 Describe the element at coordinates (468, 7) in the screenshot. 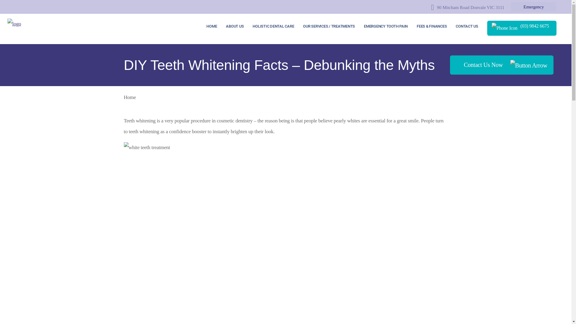

I see `90 Mitcham Road Donvale VIC 3111` at that location.